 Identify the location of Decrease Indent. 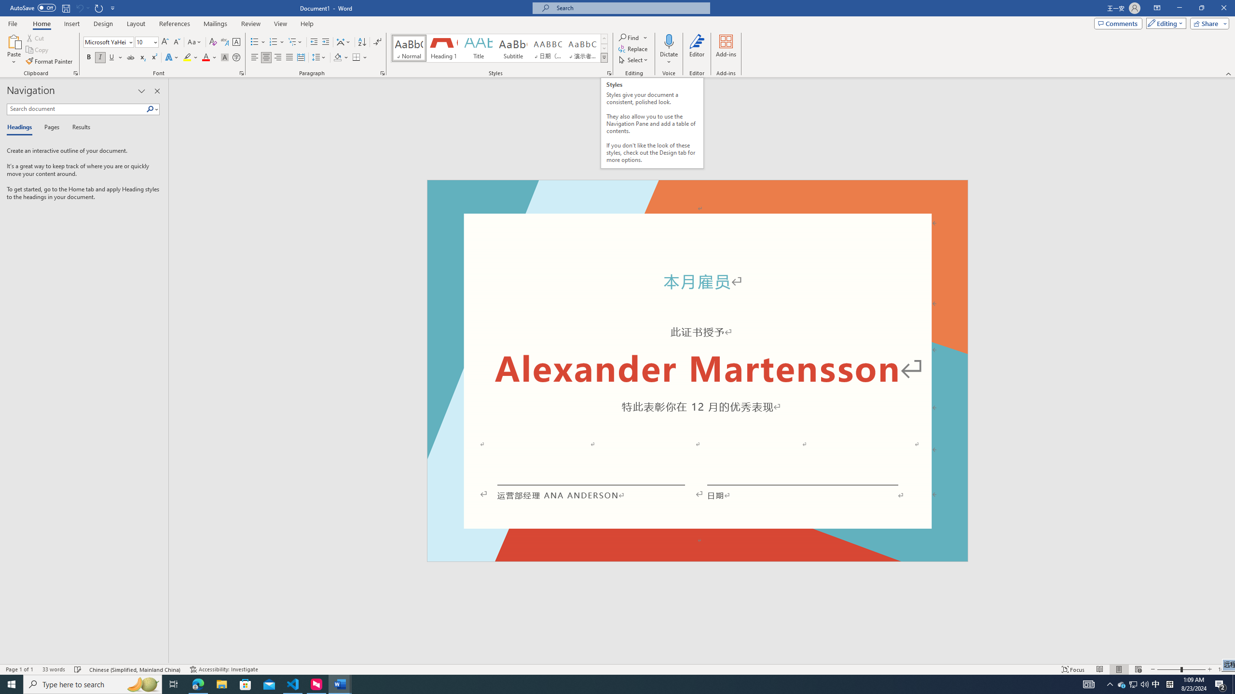
(315, 42).